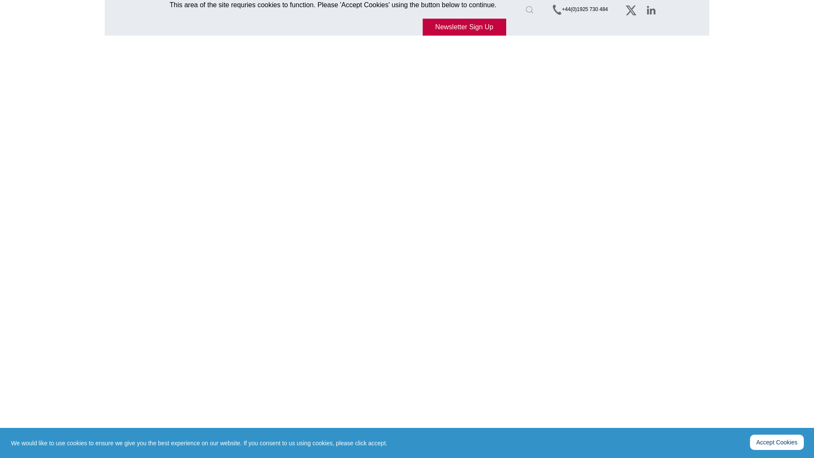 This screenshot has width=814, height=458. What do you see at coordinates (651, 10) in the screenshot?
I see `Follow us on LinkedIn` at bounding box center [651, 10].